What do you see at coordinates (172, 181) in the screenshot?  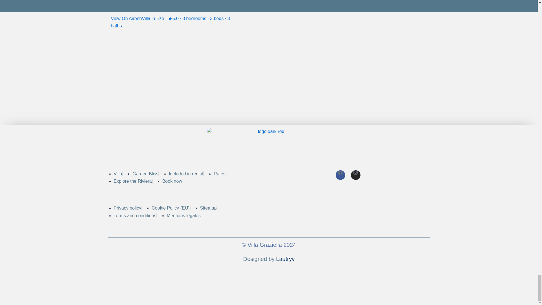 I see `Book now` at bounding box center [172, 181].